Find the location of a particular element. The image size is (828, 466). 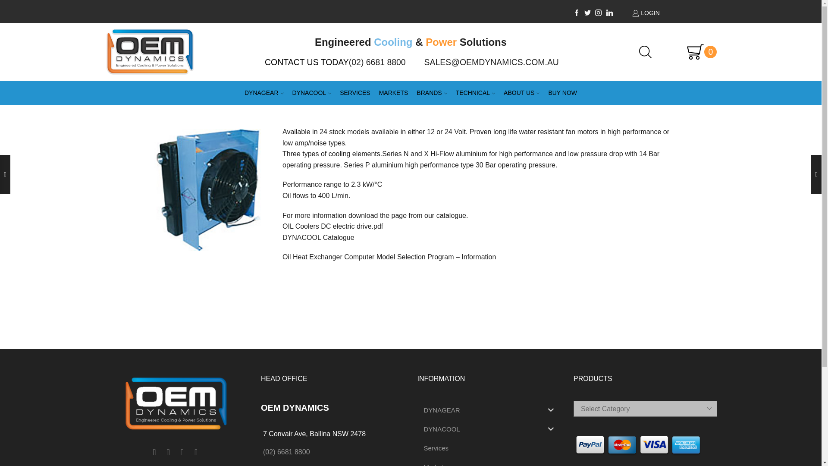

DYNAGEAR is located at coordinates (264, 93).